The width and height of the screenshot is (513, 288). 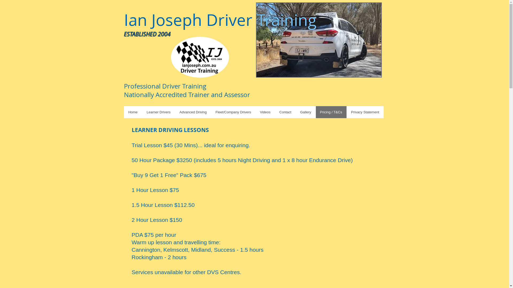 What do you see at coordinates (133, 112) in the screenshot?
I see `Home` at bounding box center [133, 112].